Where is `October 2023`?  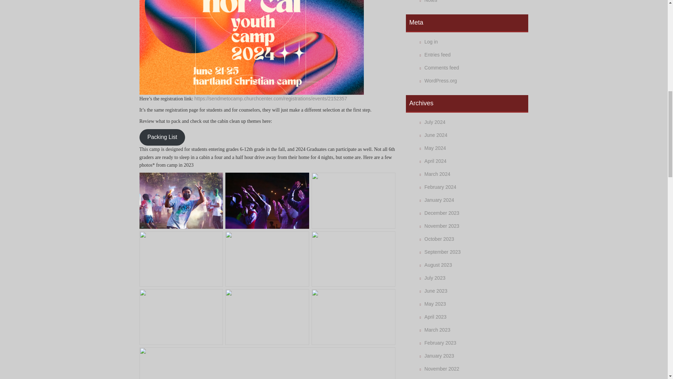 October 2023 is located at coordinates (440, 239).